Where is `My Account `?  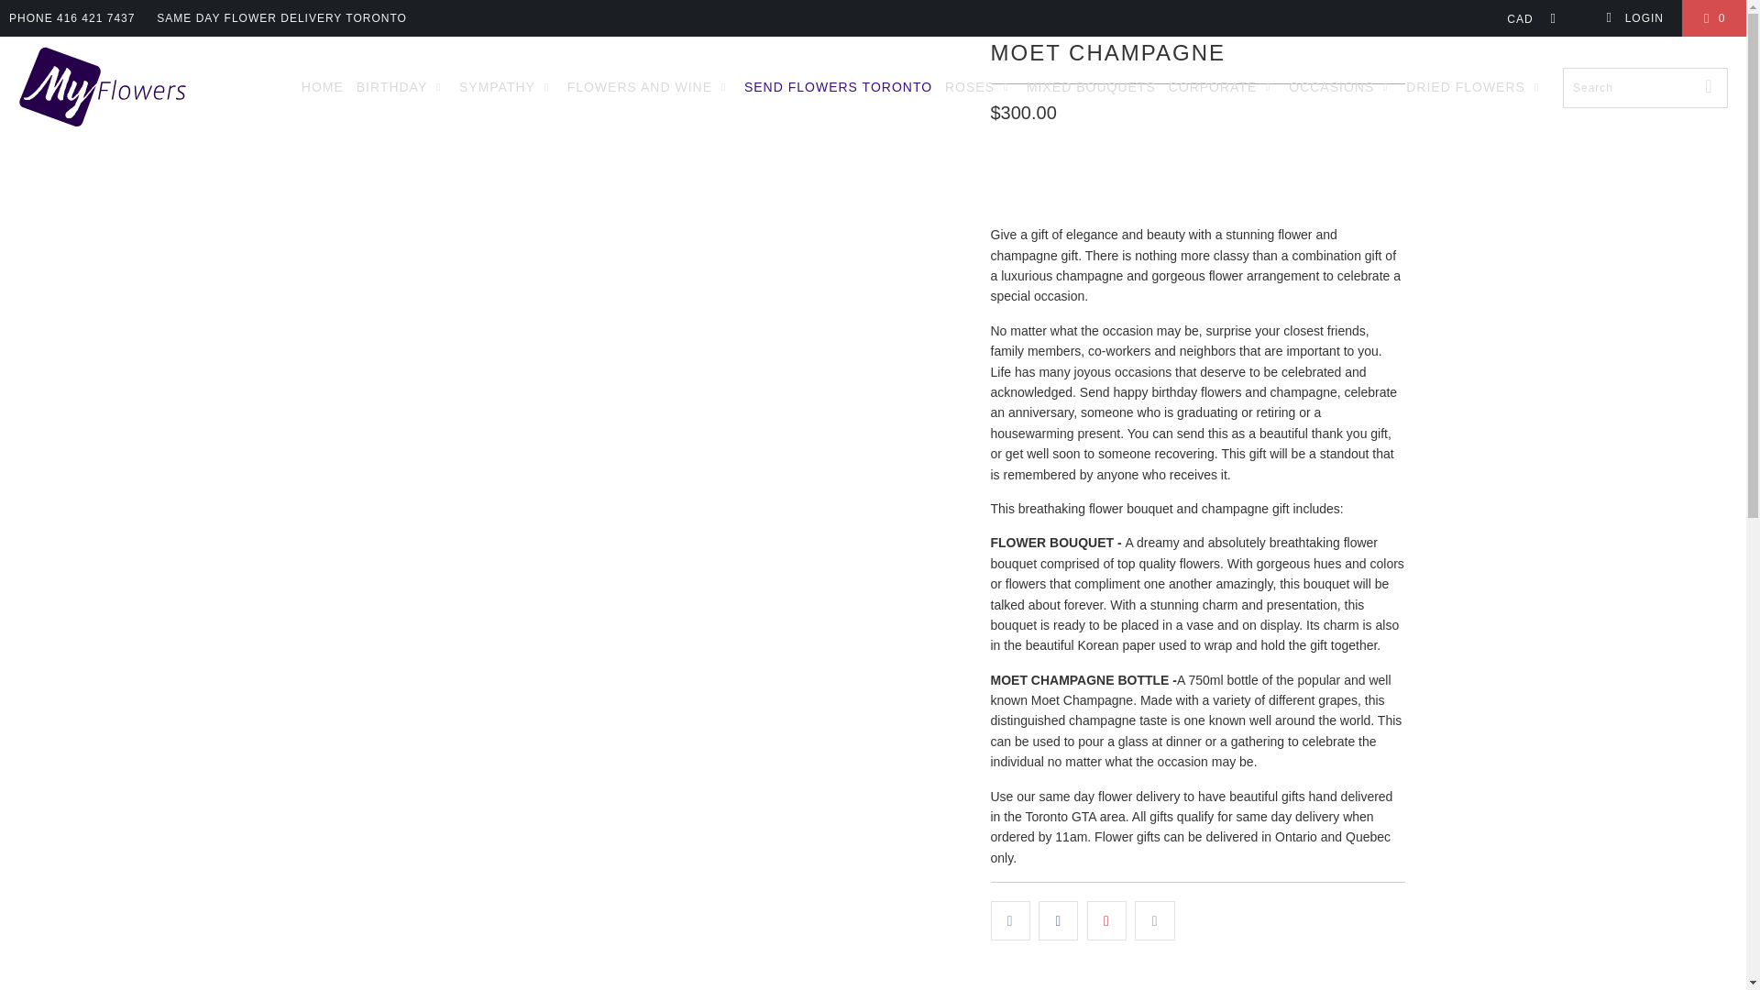
My Account  is located at coordinates (1633, 18).